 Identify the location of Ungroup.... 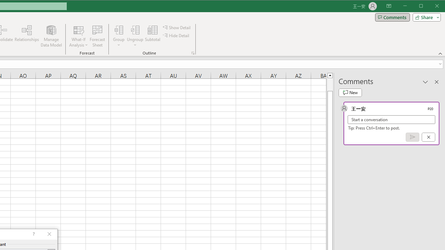
(135, 36).